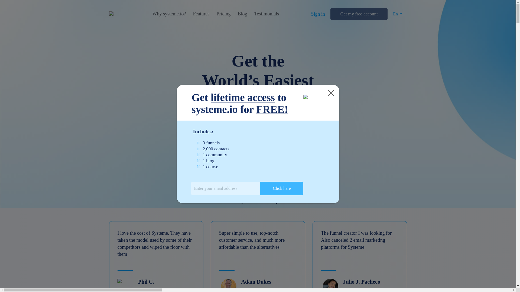  What do you see at coordinates (359, 14) in the screenshot?
I see `Get my free account` at bounding box center [359, 14].